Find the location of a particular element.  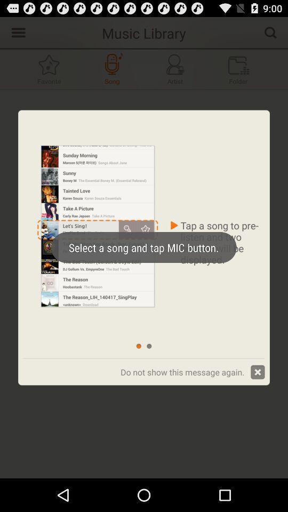

search function is located at coordinates (270, 32).